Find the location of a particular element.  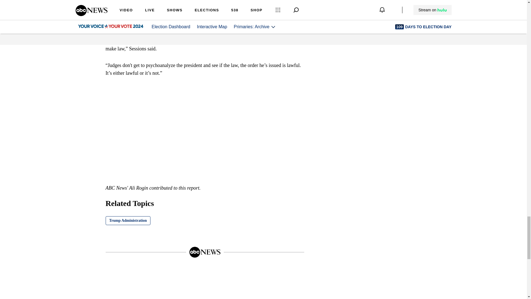

executive orders is located at coordinates (277, 33).